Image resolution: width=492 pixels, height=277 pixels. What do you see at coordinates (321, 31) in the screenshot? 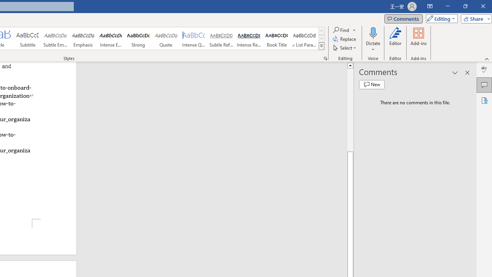
I see `Row up` at bounding box center [321, 31].